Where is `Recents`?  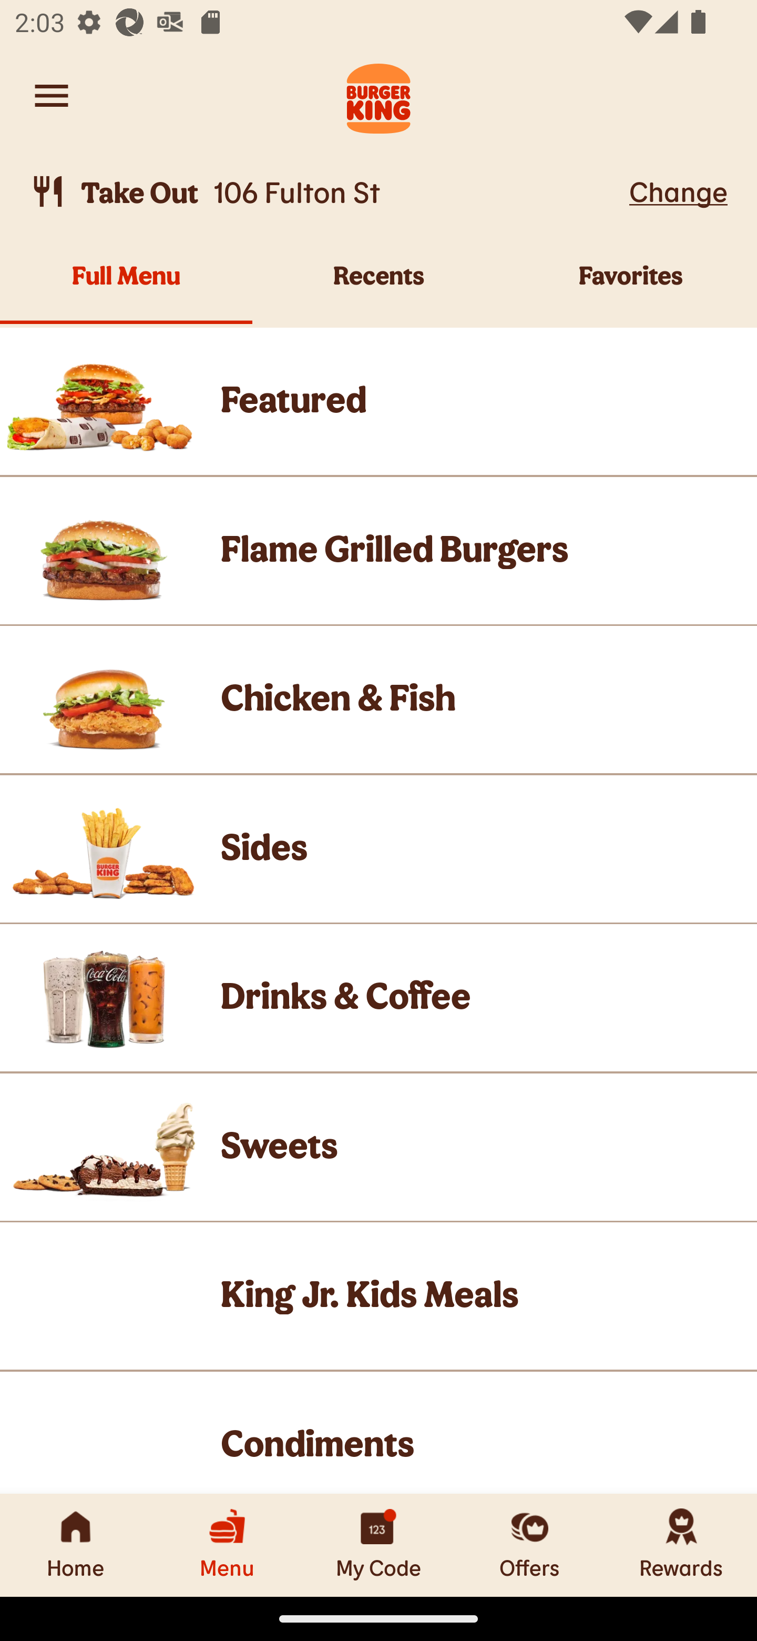
Recents is located at coordinates (378, 287).